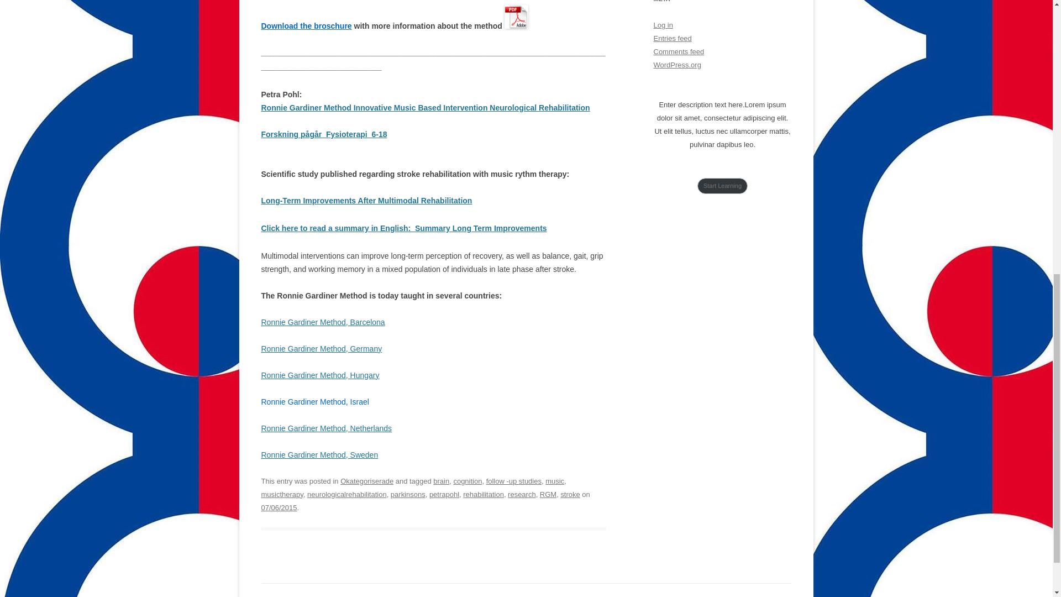 This screenshot has height=597, width=1061. I want to click on Ronnie Gardiner Method, Hungary, so click(319, 375).